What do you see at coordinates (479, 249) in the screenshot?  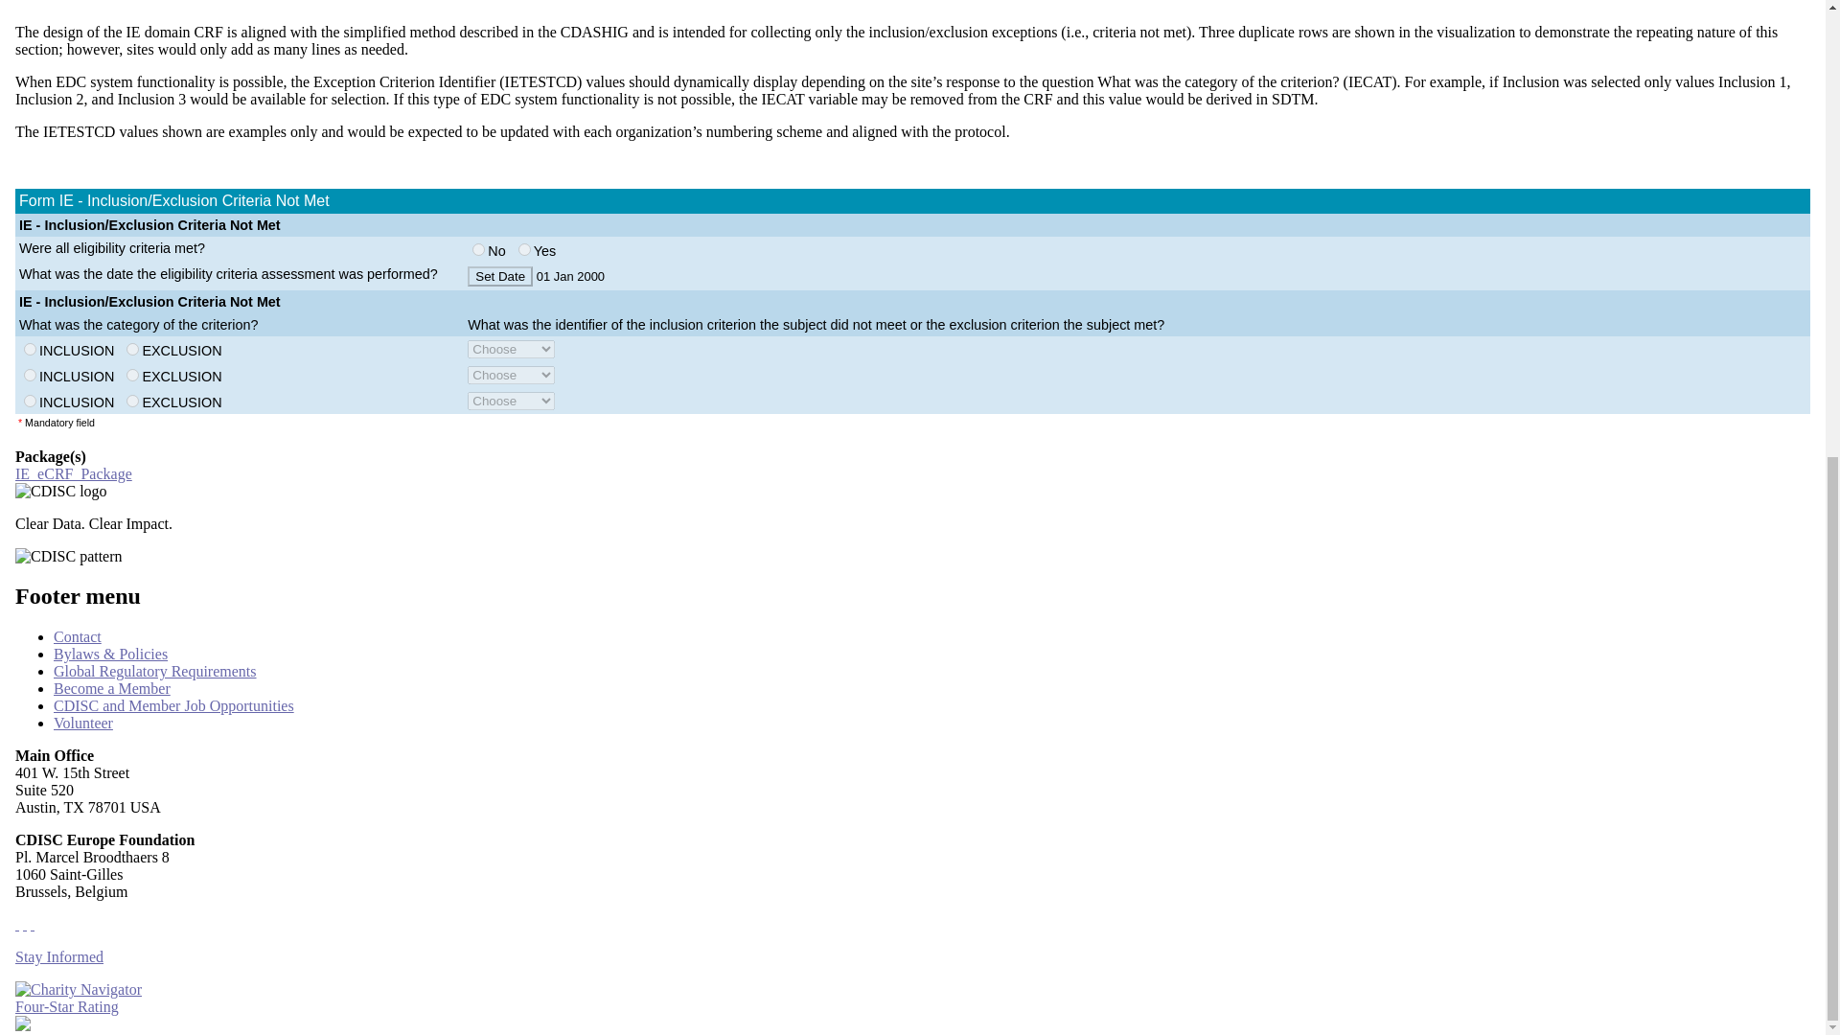 I see `Field Name: IT.IEYN` at bounding box center [479, 249].